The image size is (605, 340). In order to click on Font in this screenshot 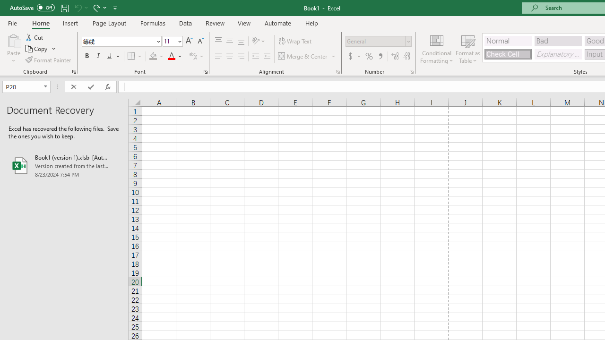, I will do `click(118, 41)`.